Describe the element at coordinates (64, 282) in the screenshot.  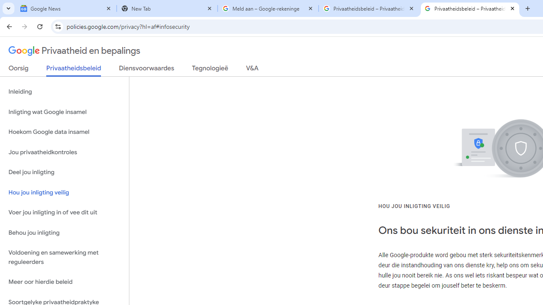
I see `Meer oor hierdie beleid` at that location.